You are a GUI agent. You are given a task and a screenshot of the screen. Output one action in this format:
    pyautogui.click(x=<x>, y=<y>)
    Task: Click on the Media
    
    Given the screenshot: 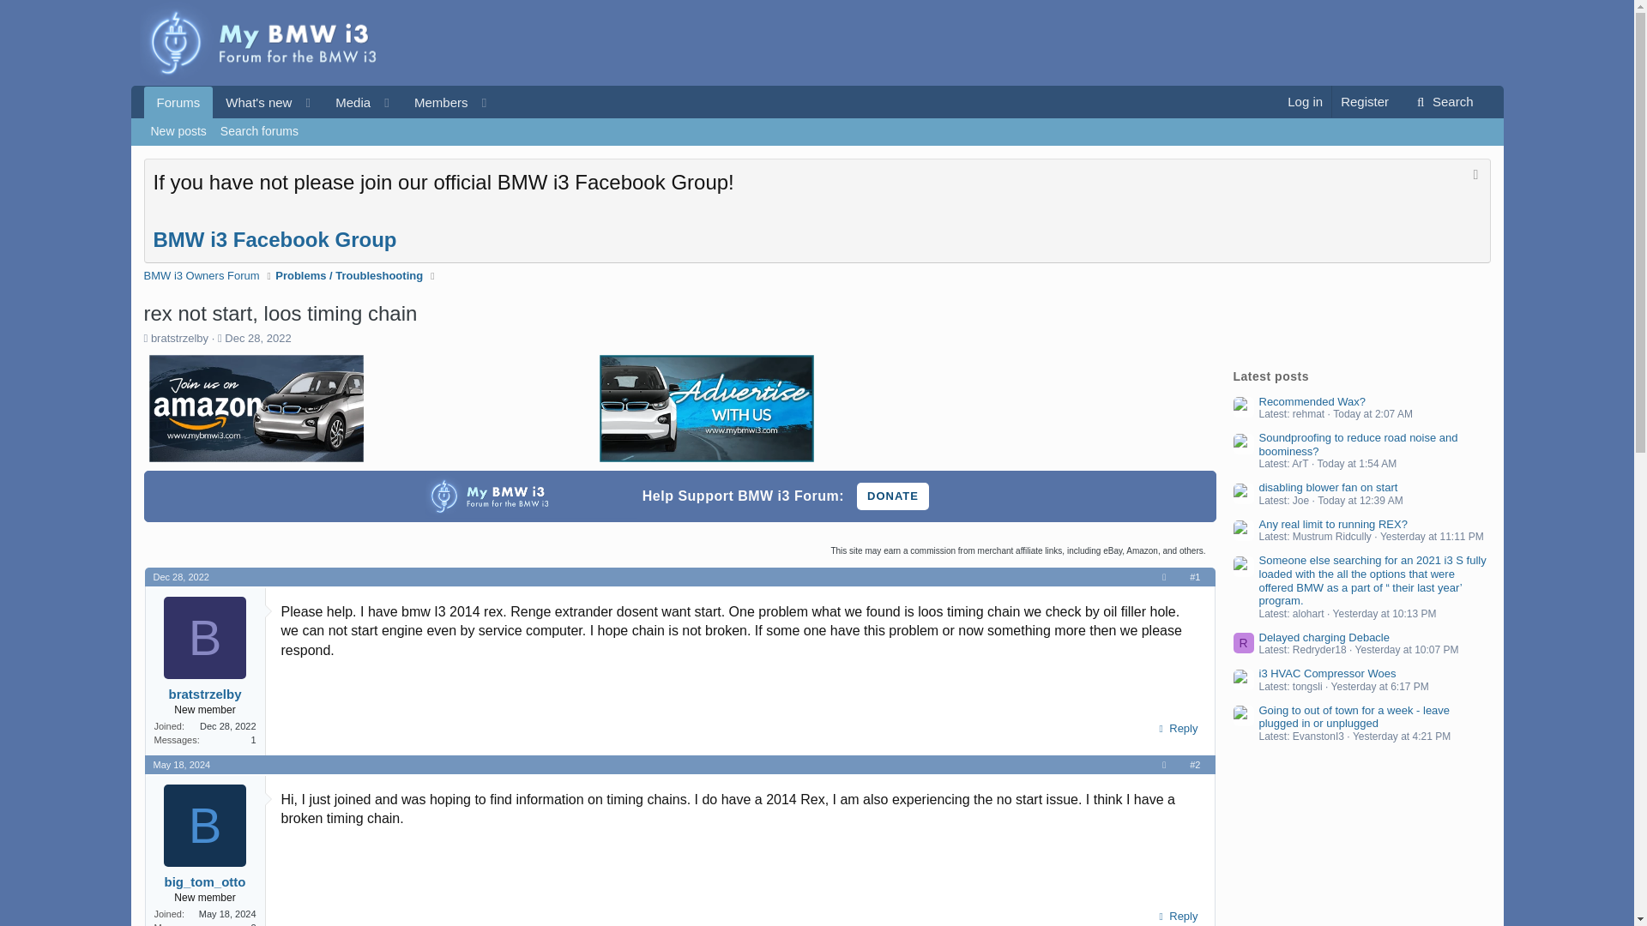 What is the action you would take?
    pyautogui.click(x=326, y=103)
    